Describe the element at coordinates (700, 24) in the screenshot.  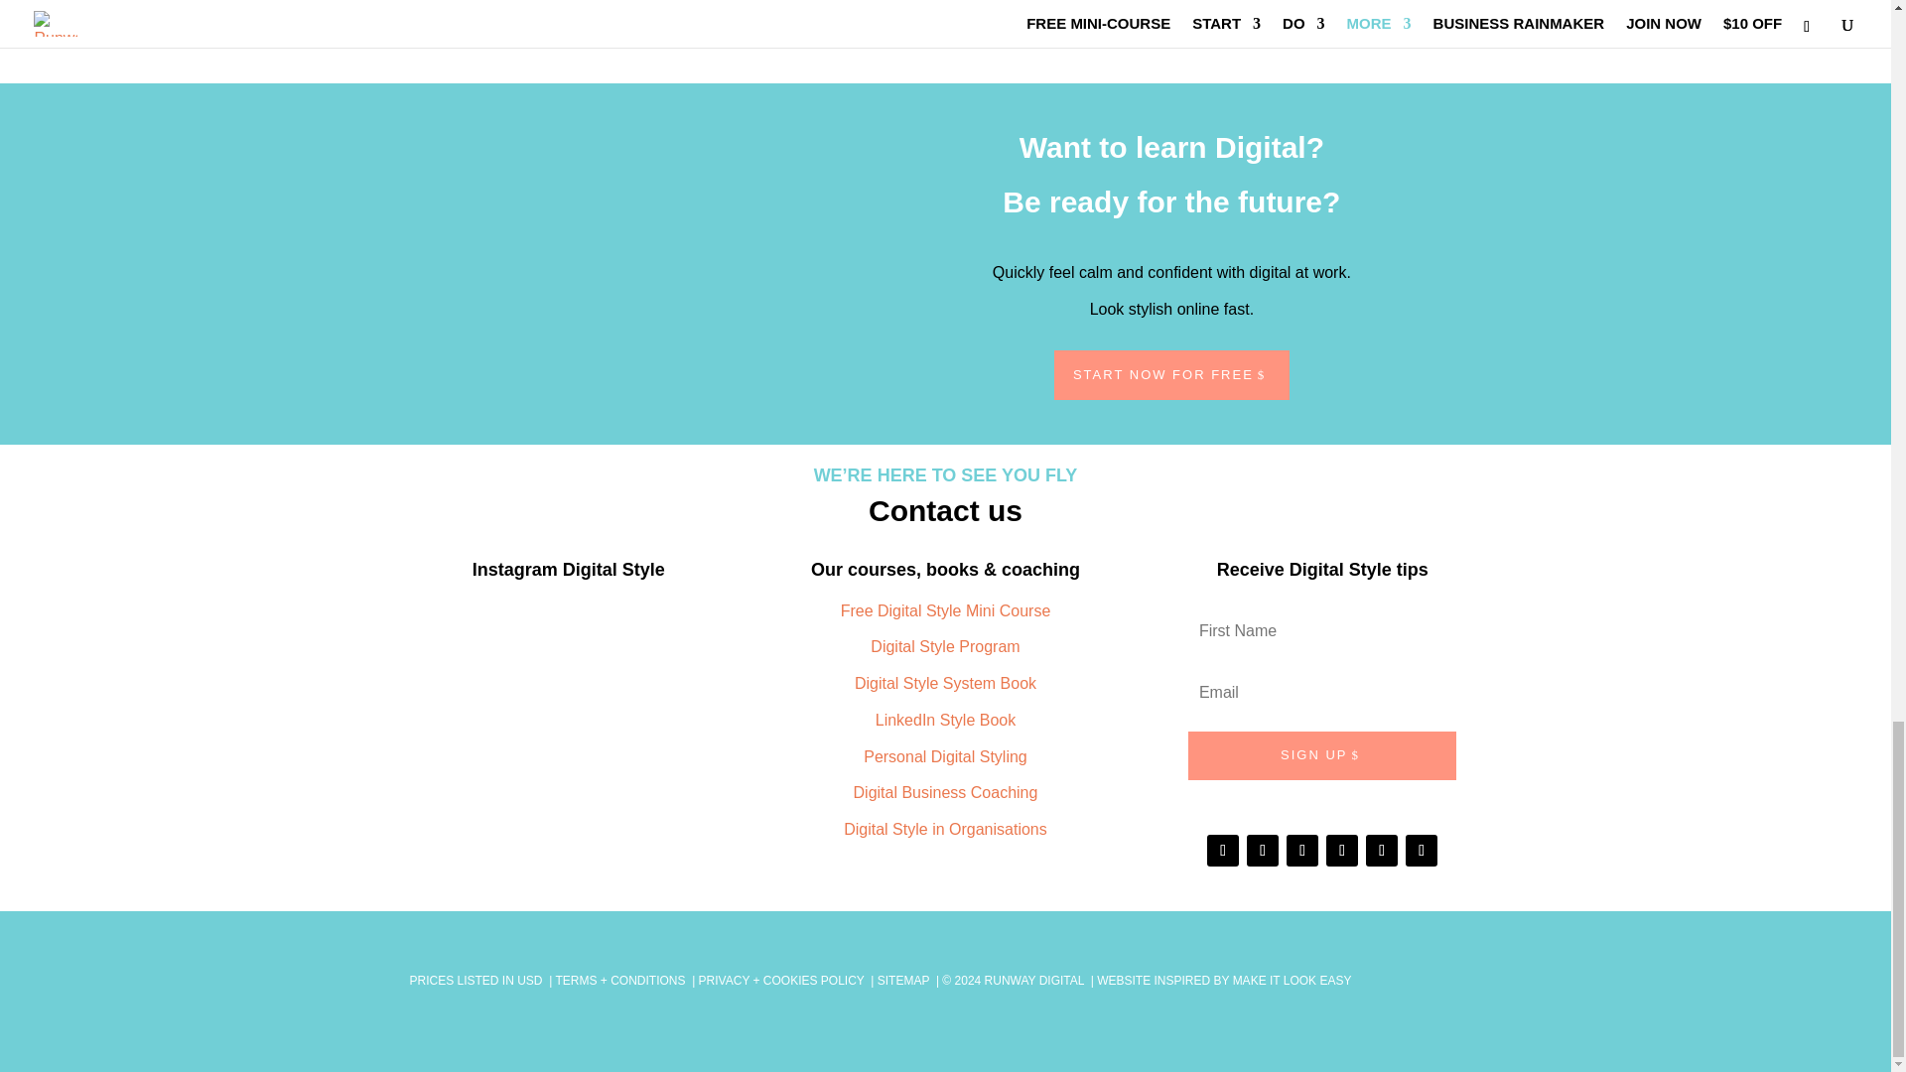
I see `Follow on Twitter` at that location.